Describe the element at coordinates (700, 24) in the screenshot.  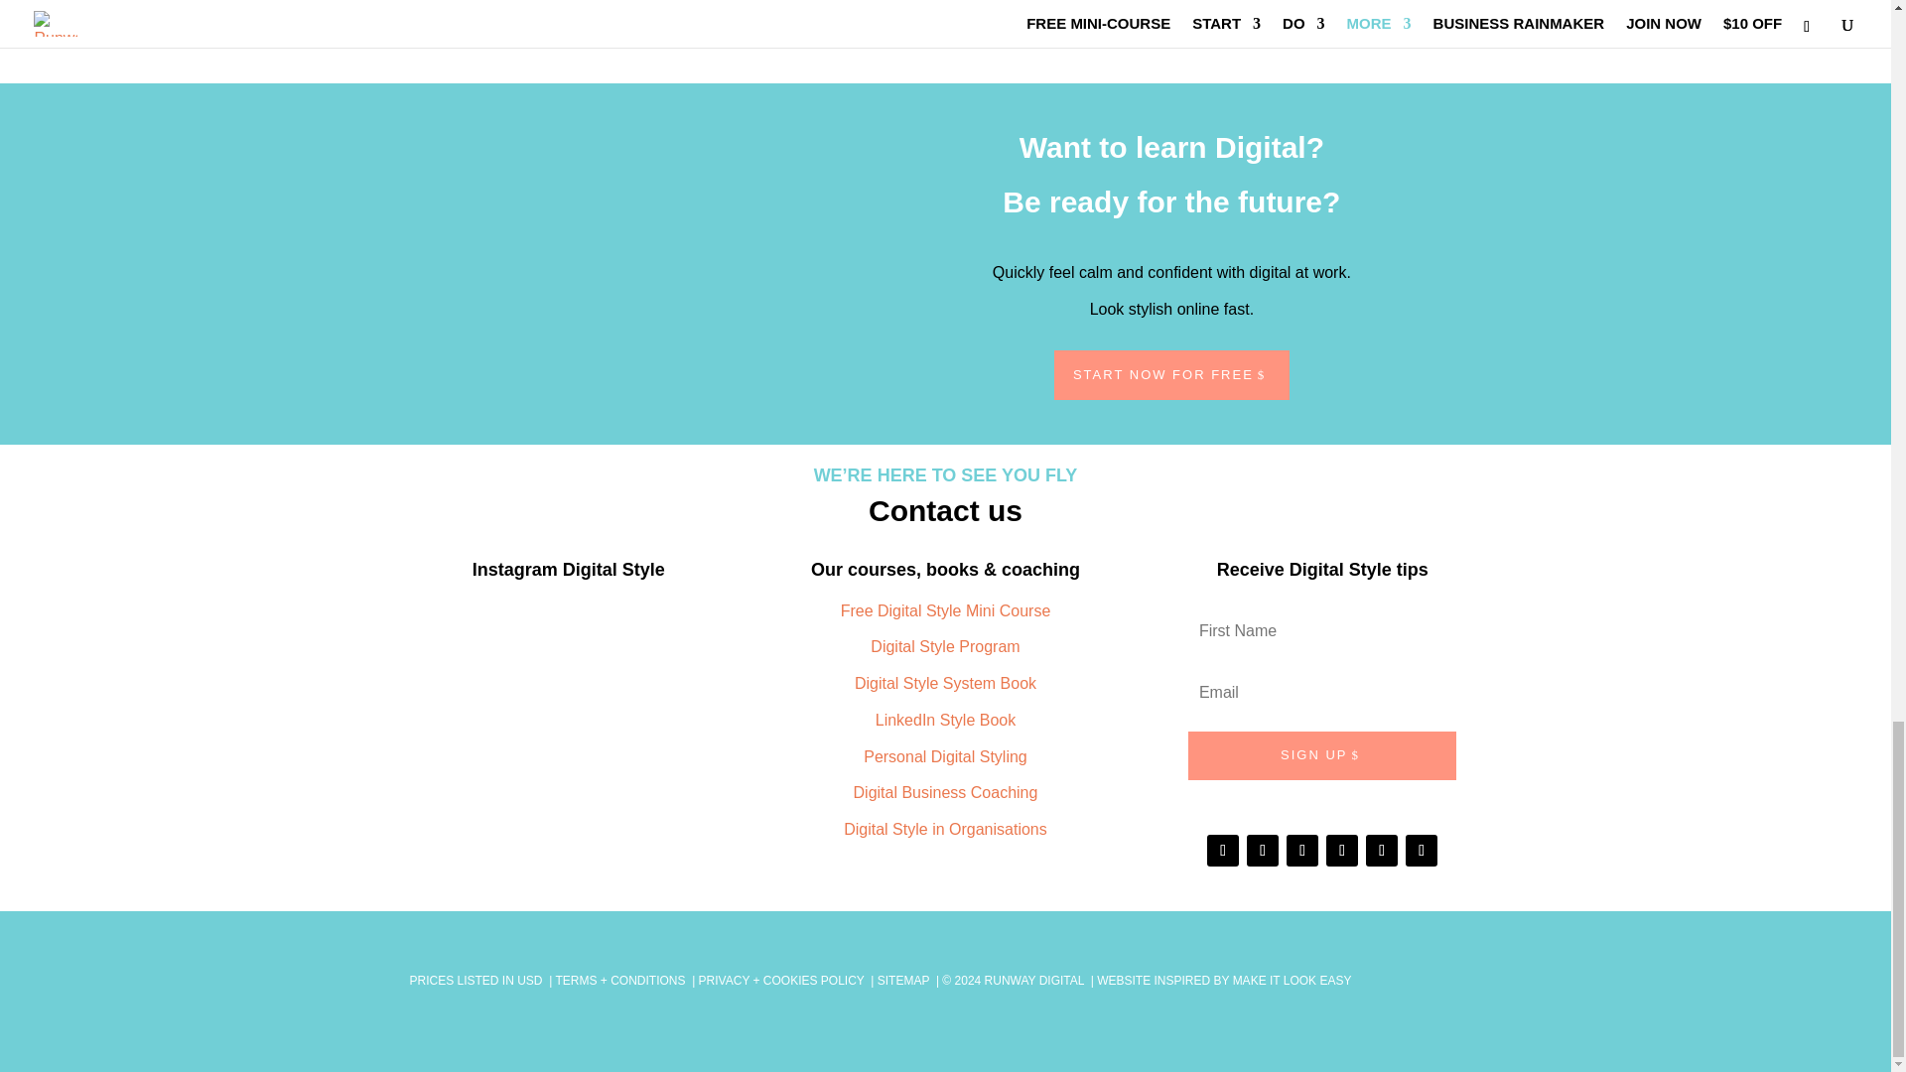
I see `Follow on Twitter` at that location.